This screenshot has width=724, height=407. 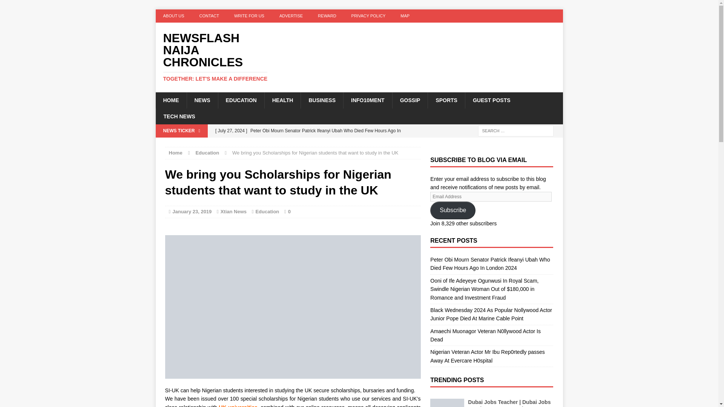 I want to click on REWARD, so click(x=327, y=16).